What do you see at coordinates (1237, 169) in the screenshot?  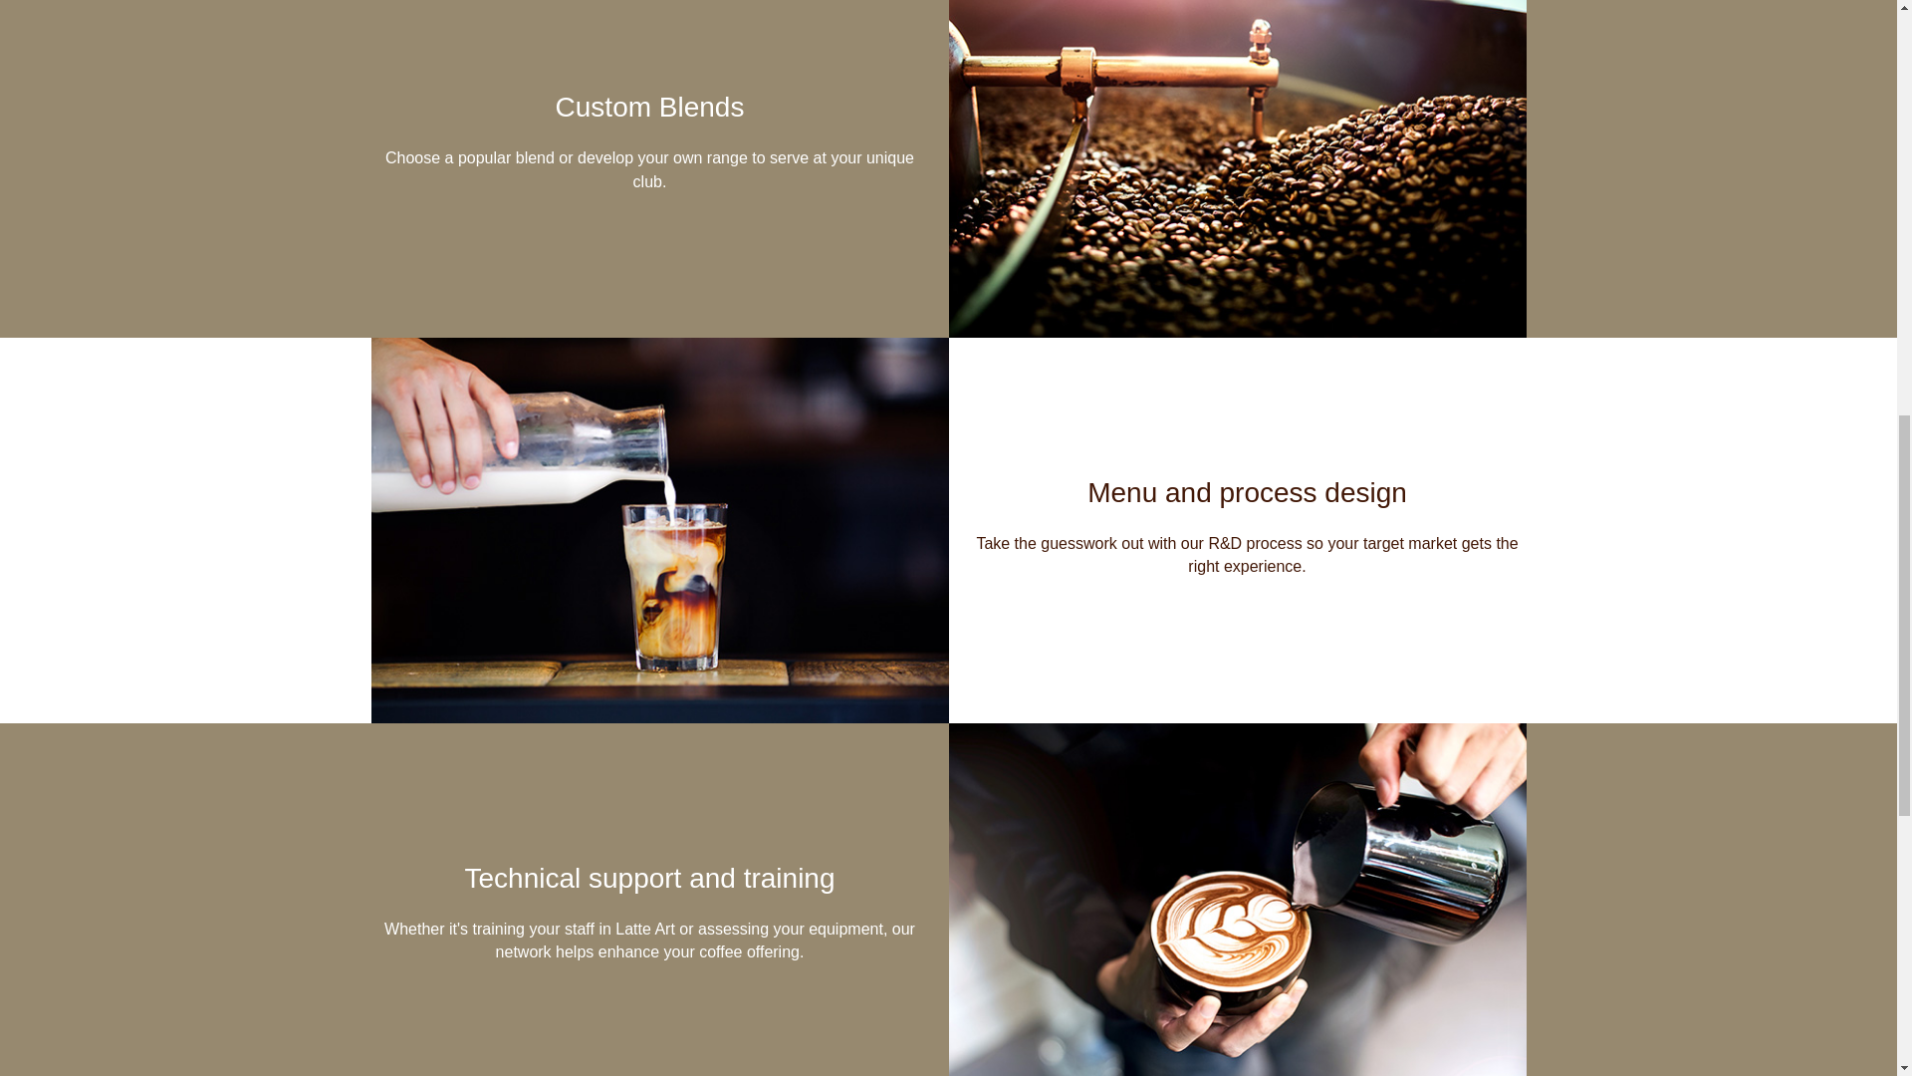 I see `Custom Blends` at bounding box center [1237, 169].